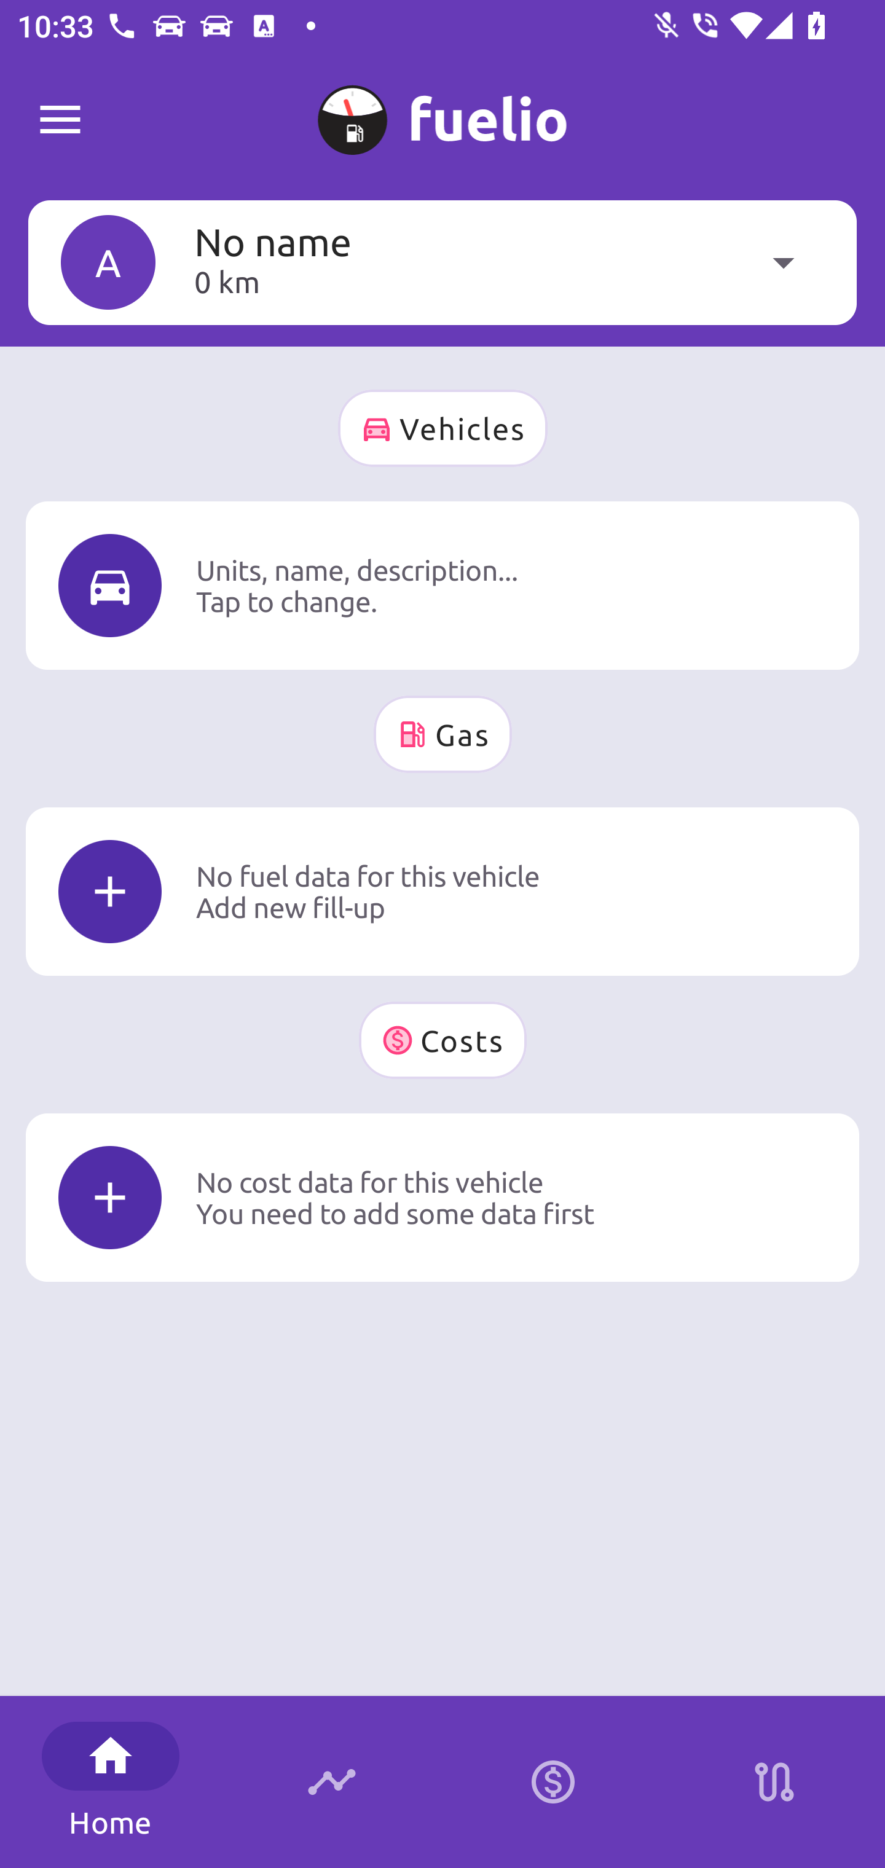  Describe the element at coordinates (332, 1782) in the screenshot. I see `Timeline` at that location.